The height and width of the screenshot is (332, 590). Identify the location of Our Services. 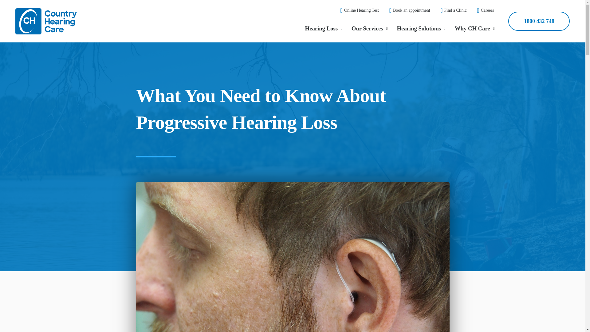
(369, 28).